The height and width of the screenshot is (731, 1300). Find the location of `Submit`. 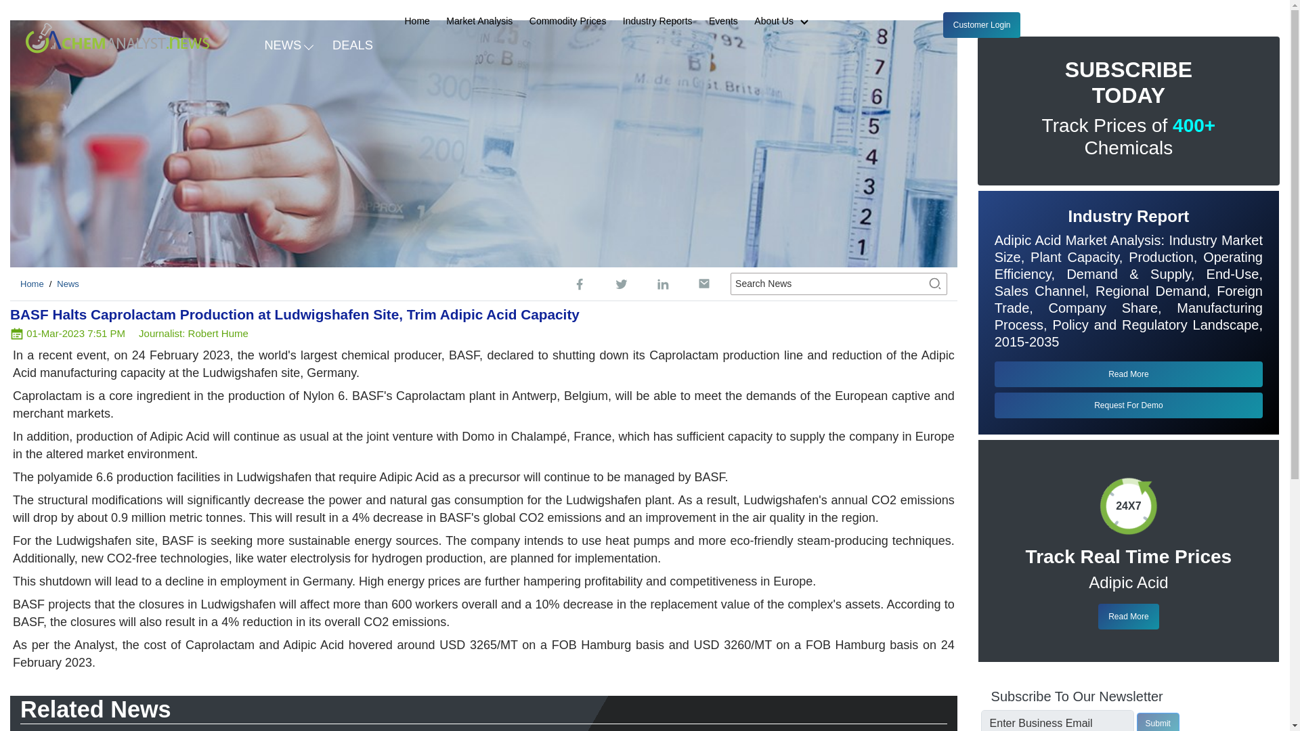

Submit is located at coordinates (1158, 722).